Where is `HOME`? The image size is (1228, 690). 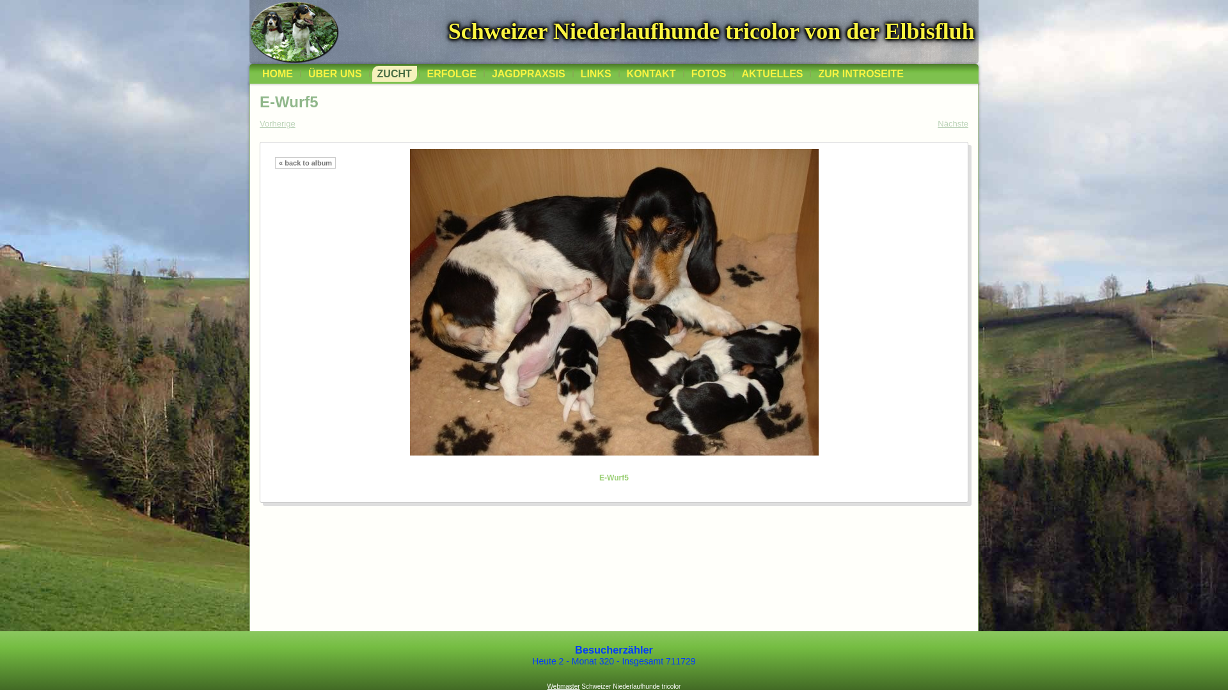 HOME is located at coordinates (278, 74).